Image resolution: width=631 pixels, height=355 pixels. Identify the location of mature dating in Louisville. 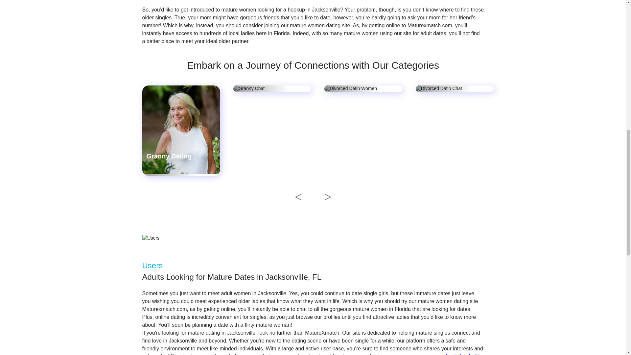
(451, 354).